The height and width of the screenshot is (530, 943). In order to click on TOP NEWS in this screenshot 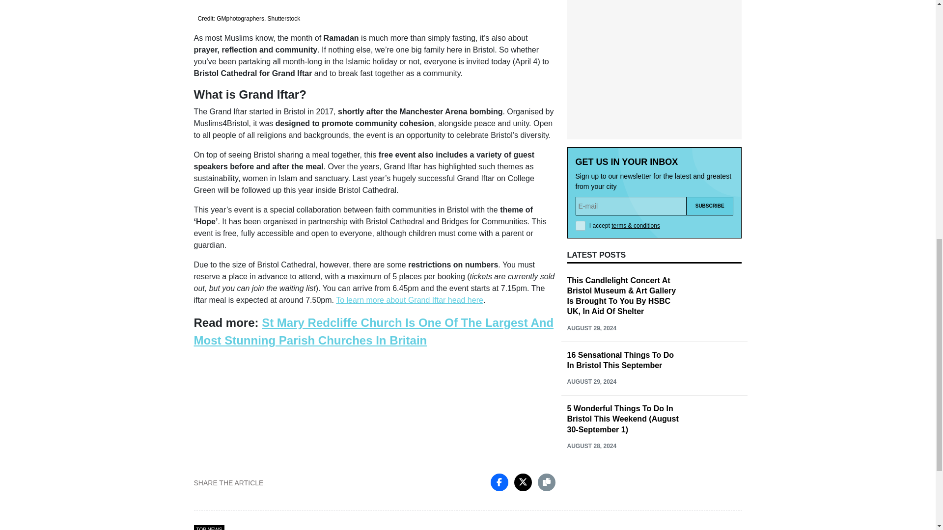, I will do `click(208, 528)`.